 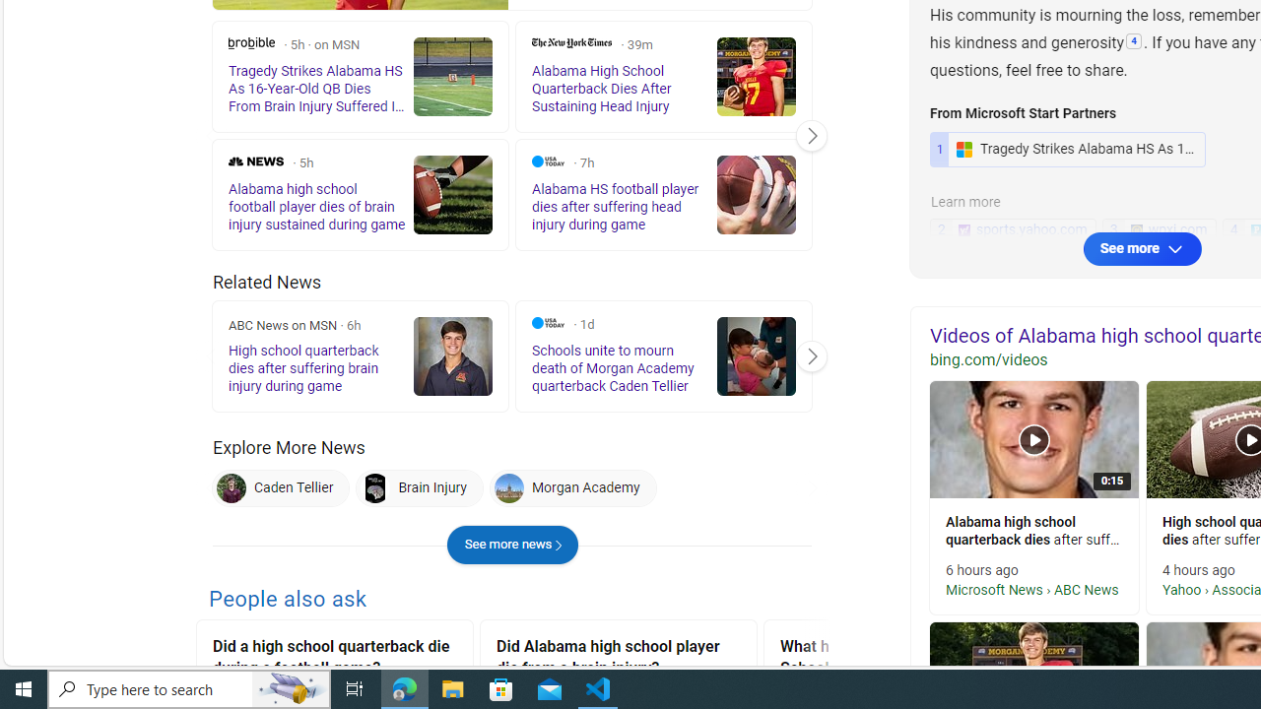 I want to click on Caden Tellier, so click(x=281, y=488).